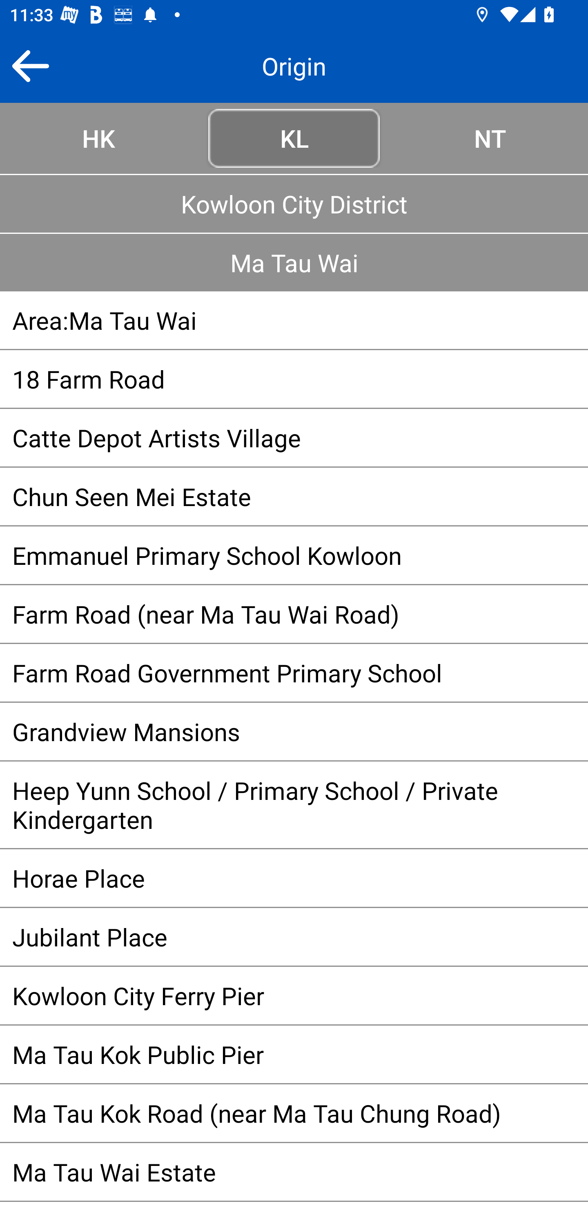 Image resolution: width=588 pixels, height=1208 pixels. What do you see at coordinates (294, 203) in the screenshot?
I see `Kowloon City District` at bounding box center [294, 203].